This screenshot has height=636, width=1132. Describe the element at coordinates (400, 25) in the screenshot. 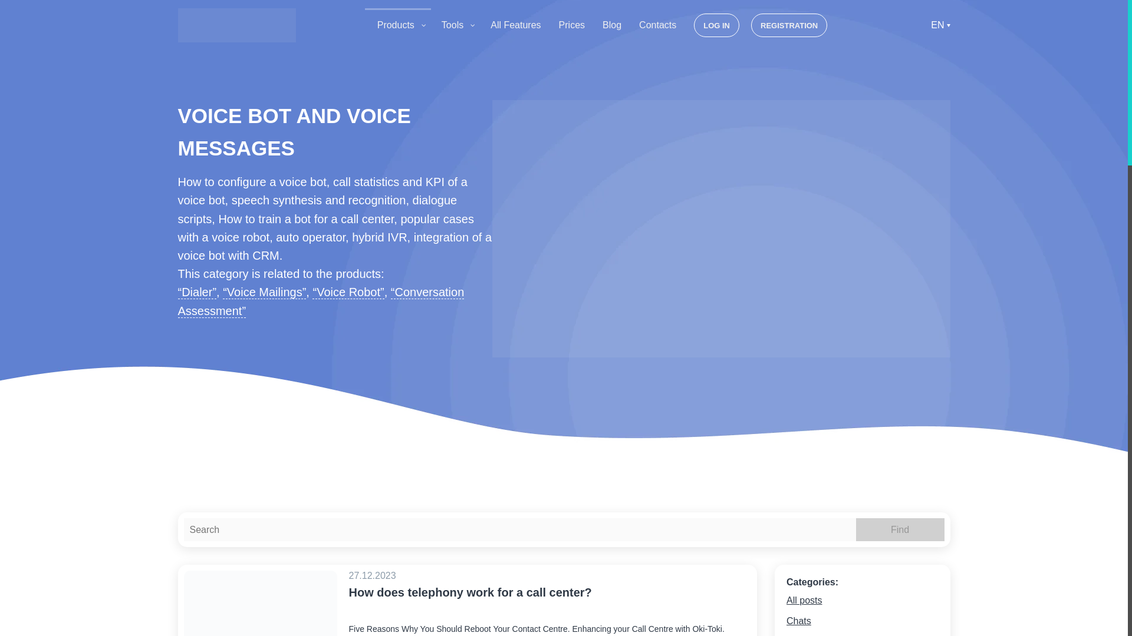

I see `Products` at that location.